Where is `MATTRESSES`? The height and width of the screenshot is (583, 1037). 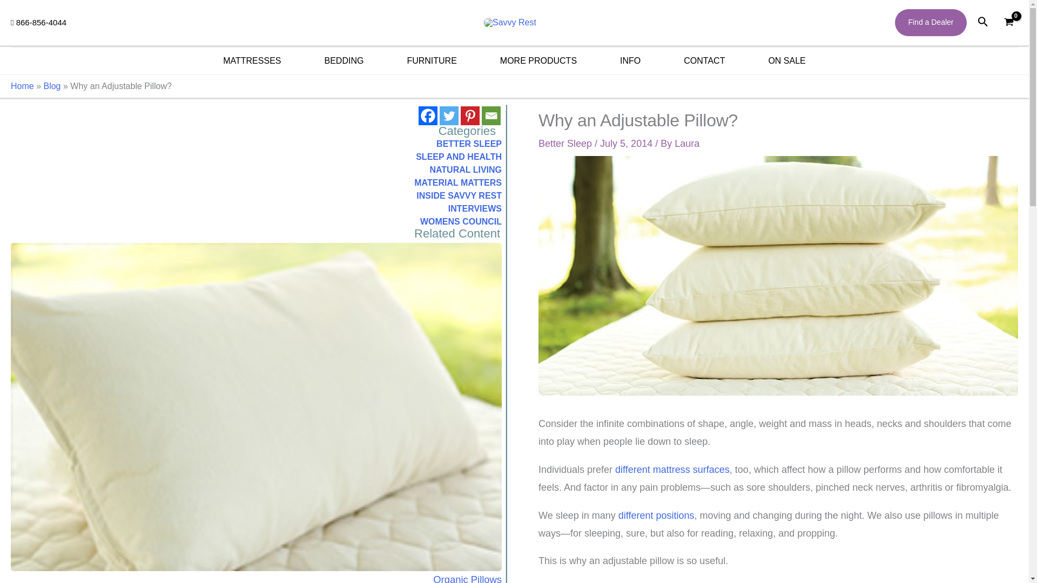 MATTRESSES is located at coordinates (252, 60).